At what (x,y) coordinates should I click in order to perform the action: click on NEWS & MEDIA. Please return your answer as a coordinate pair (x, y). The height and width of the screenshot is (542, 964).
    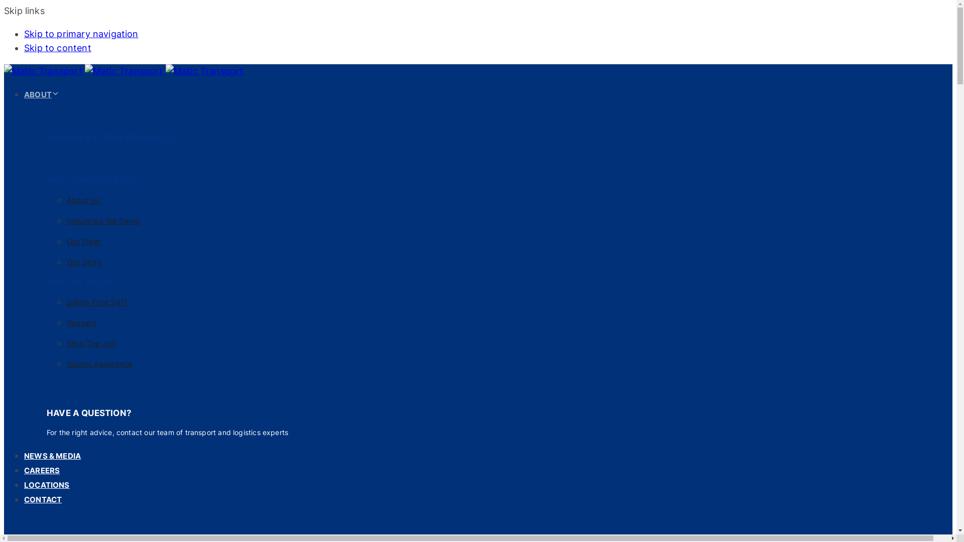
    Looking at the image, I should click on (52, 456).